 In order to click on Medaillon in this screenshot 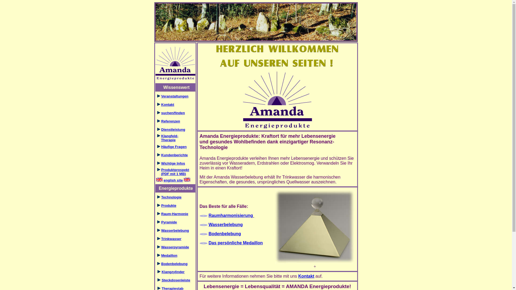, I will do `click(169, 256)`.